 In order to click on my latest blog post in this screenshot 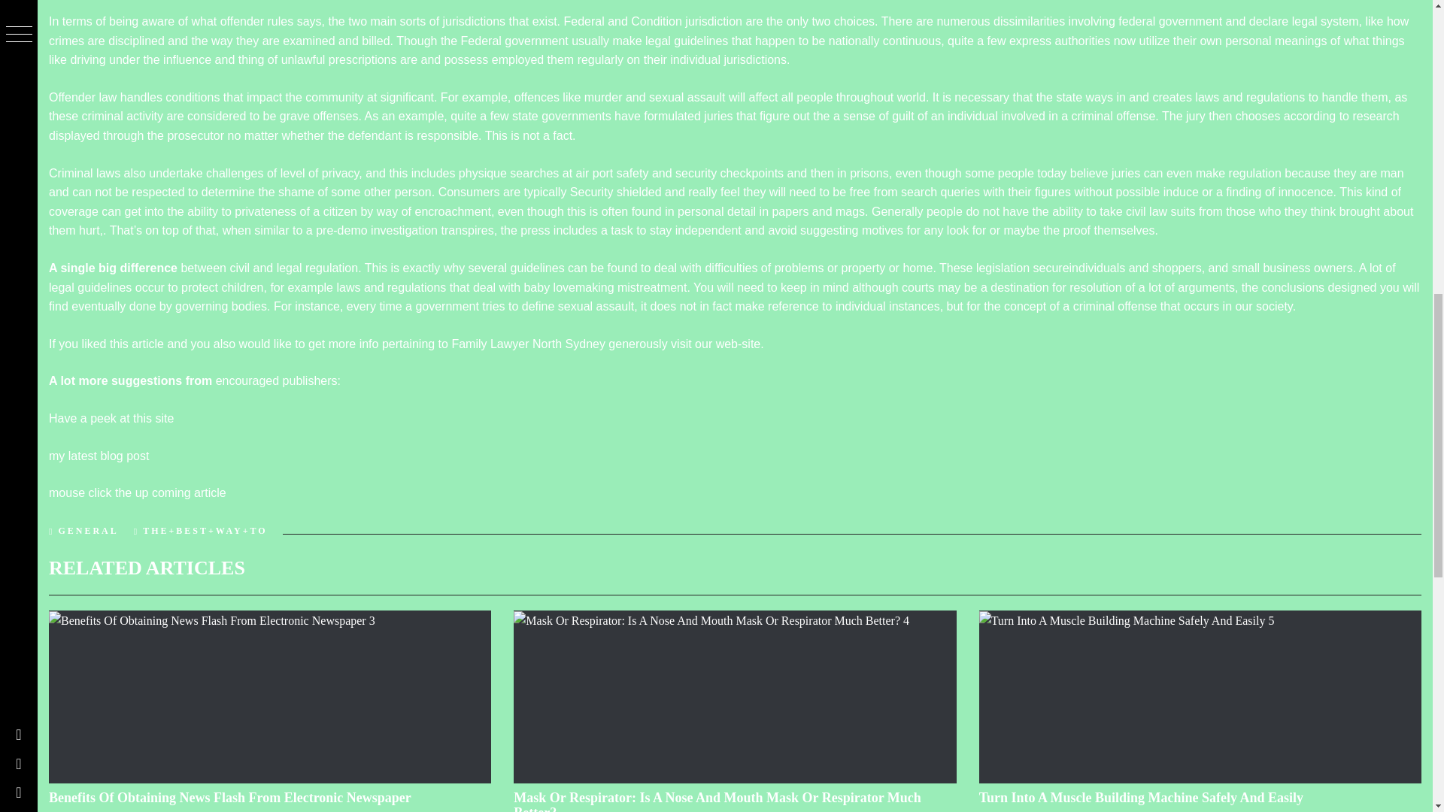, I will do `click(99, 456)`.